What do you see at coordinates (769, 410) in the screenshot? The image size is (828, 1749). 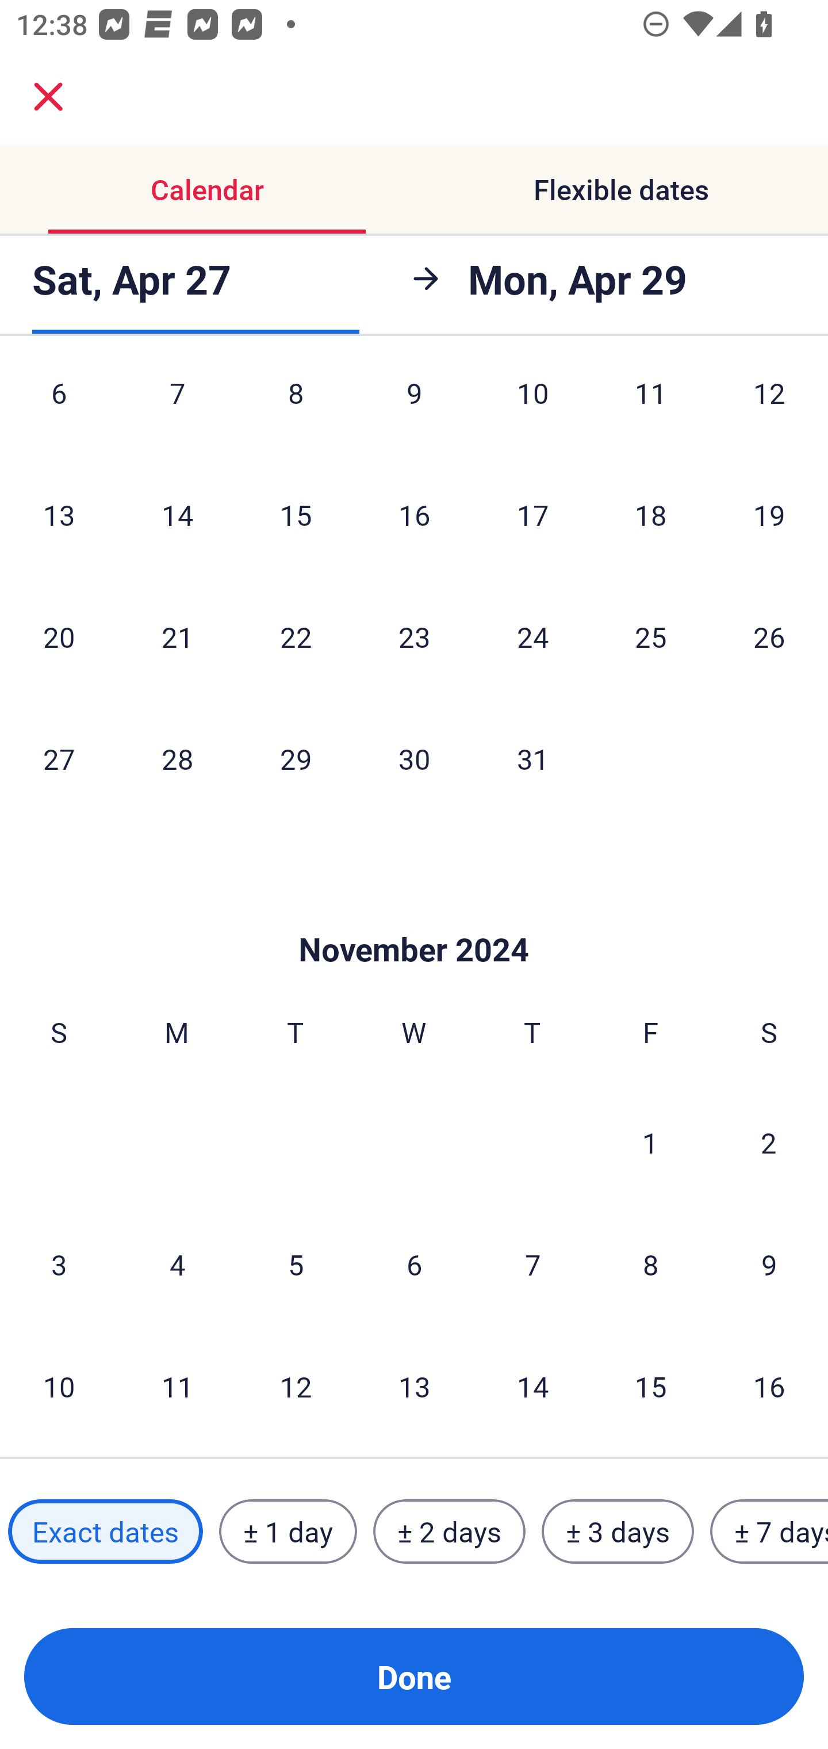 I see `12 Saturday, October 12, 2024` at bounding box center [769, 410].